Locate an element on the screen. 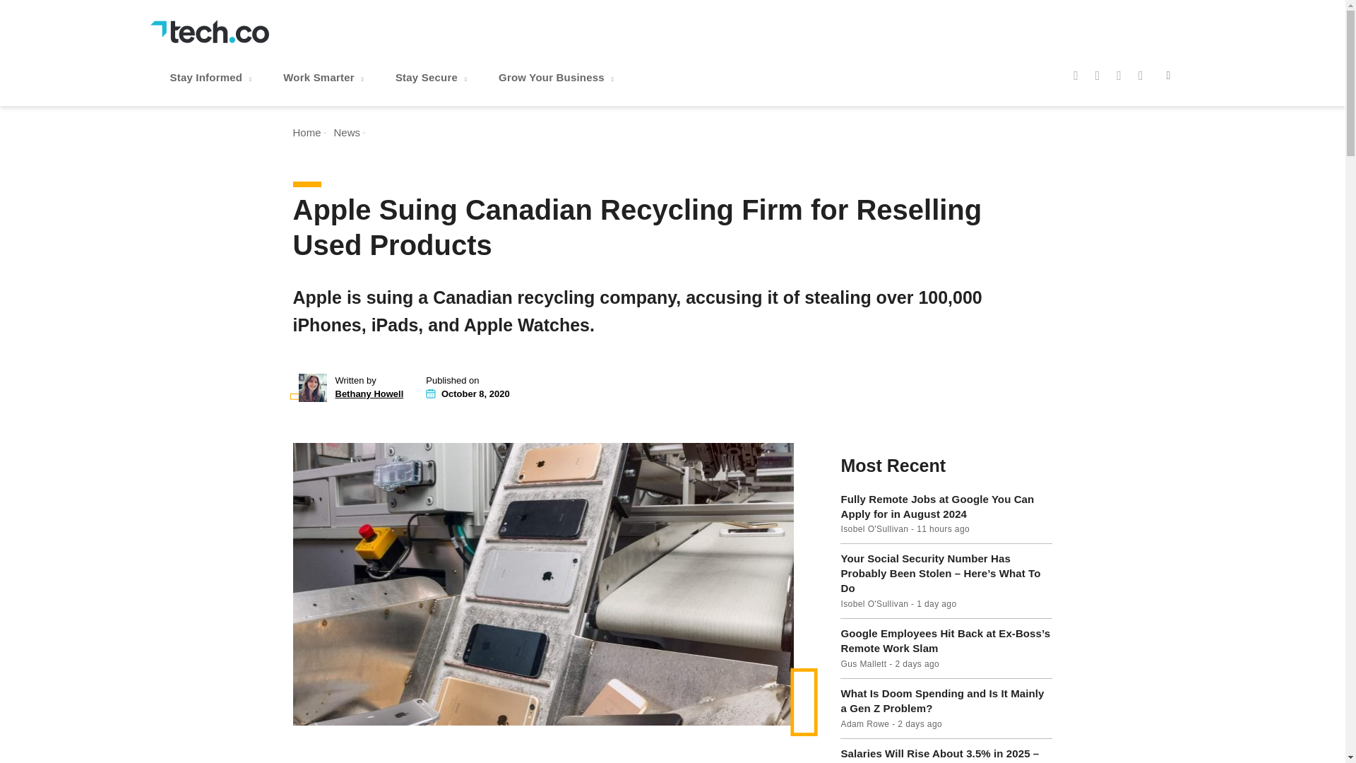 Image resolution: width=1356 pixels, height=763 pixels. Stay Secure is located at coordinates (432, 78).